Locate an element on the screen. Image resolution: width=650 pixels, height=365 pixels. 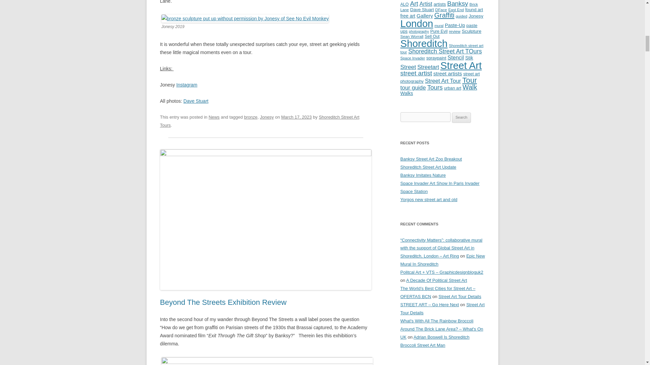
Search is located at coordinates (461, 117).